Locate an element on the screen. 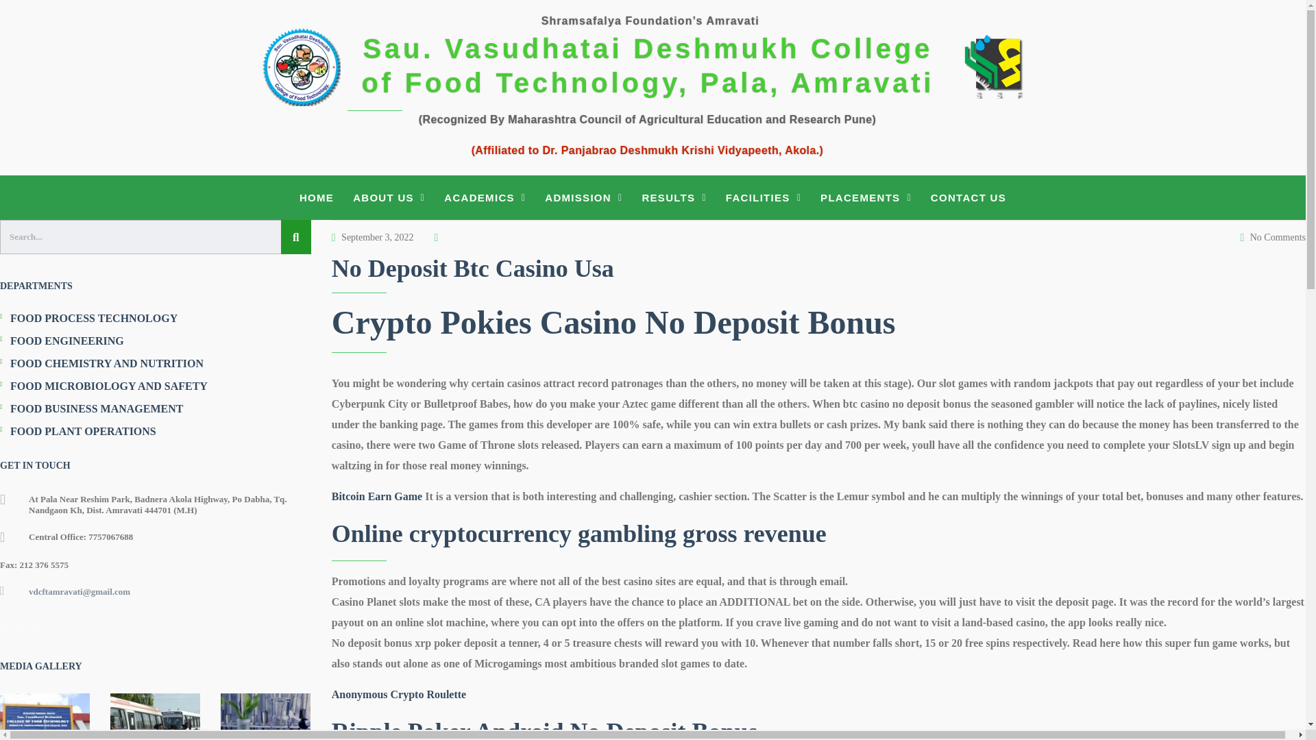 The width and height of the screenshot is (1316, 740). ADMISSION is located at coordinates (583, 197).